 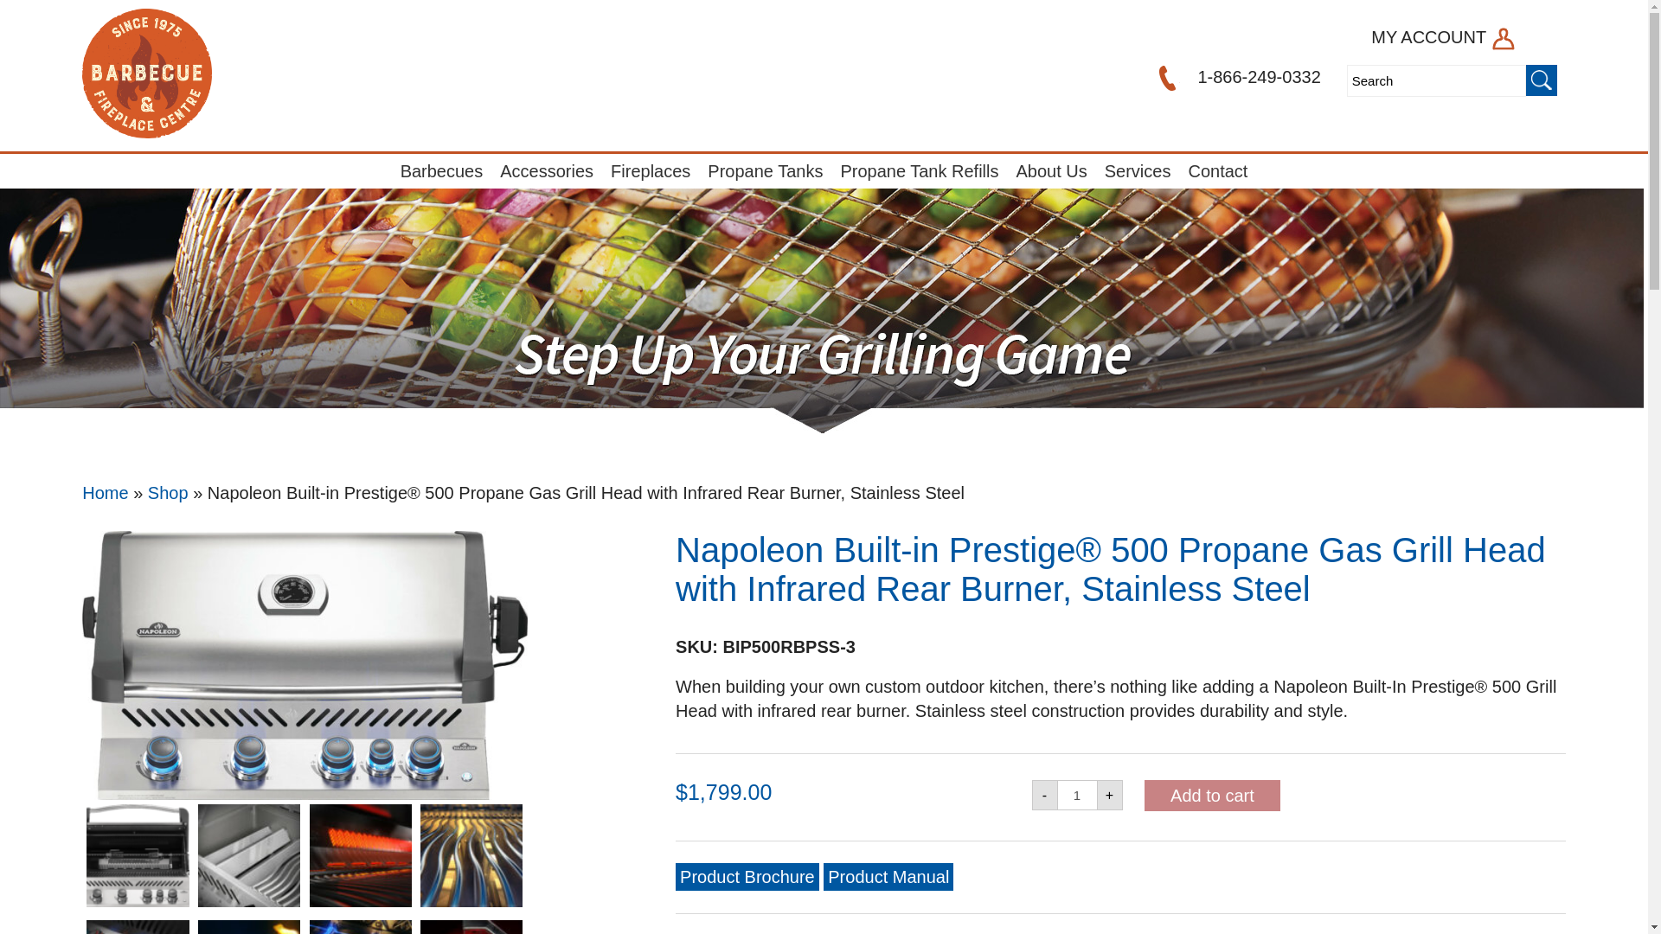 What do you see at coordinates (360, 927) in the screenshot?
I see `qr5ndrbieunyxcme9vqg.jpg` at bounding box center [360, 927].